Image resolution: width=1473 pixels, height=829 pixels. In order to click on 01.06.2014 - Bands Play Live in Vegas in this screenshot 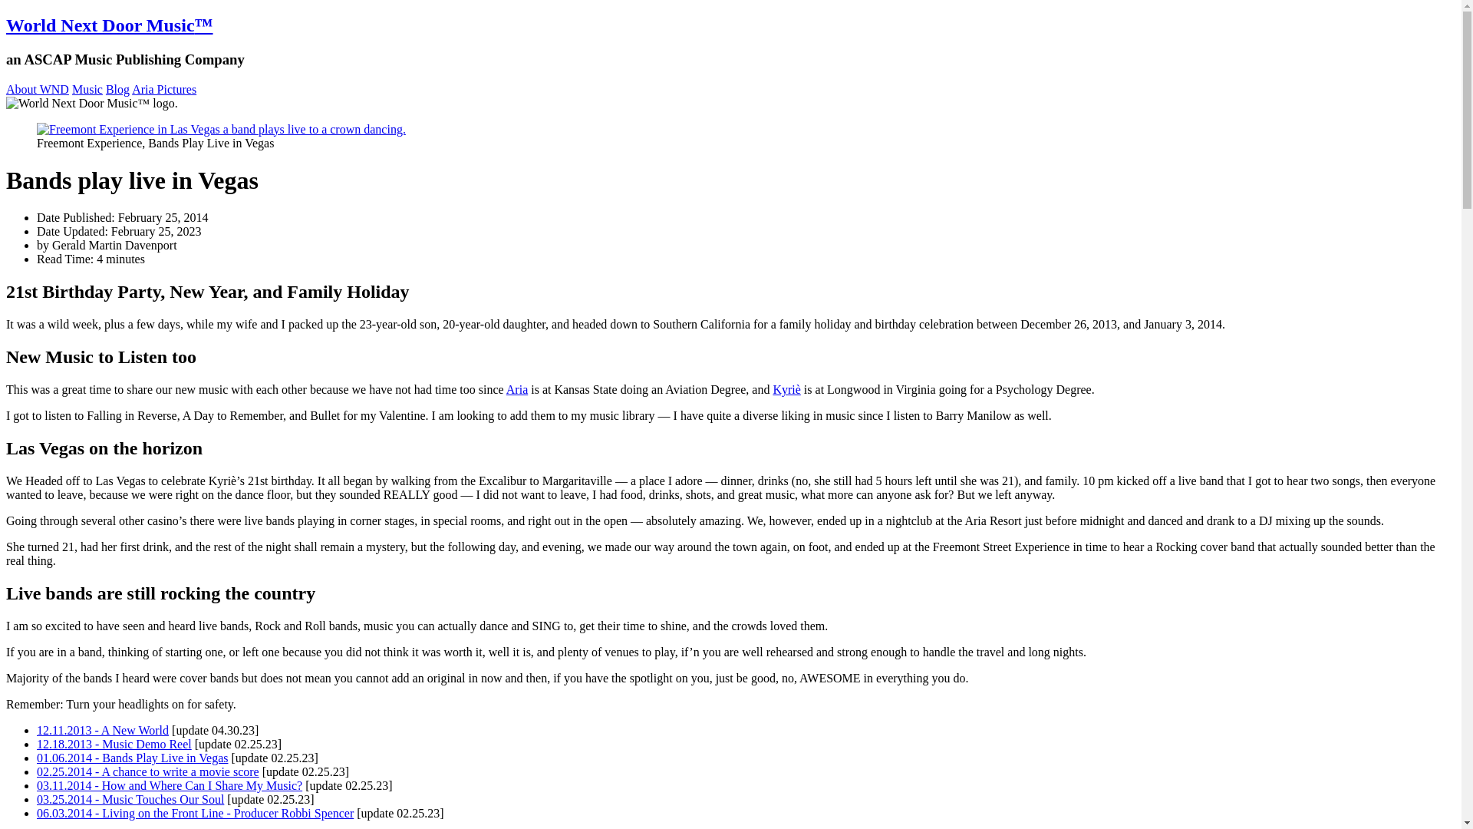, I will do `click(132, 757)`.